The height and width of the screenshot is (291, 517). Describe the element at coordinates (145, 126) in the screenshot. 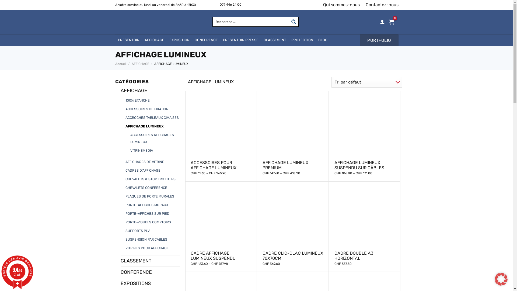

I see `AFFICHAGE LUMINEUX` at that location.